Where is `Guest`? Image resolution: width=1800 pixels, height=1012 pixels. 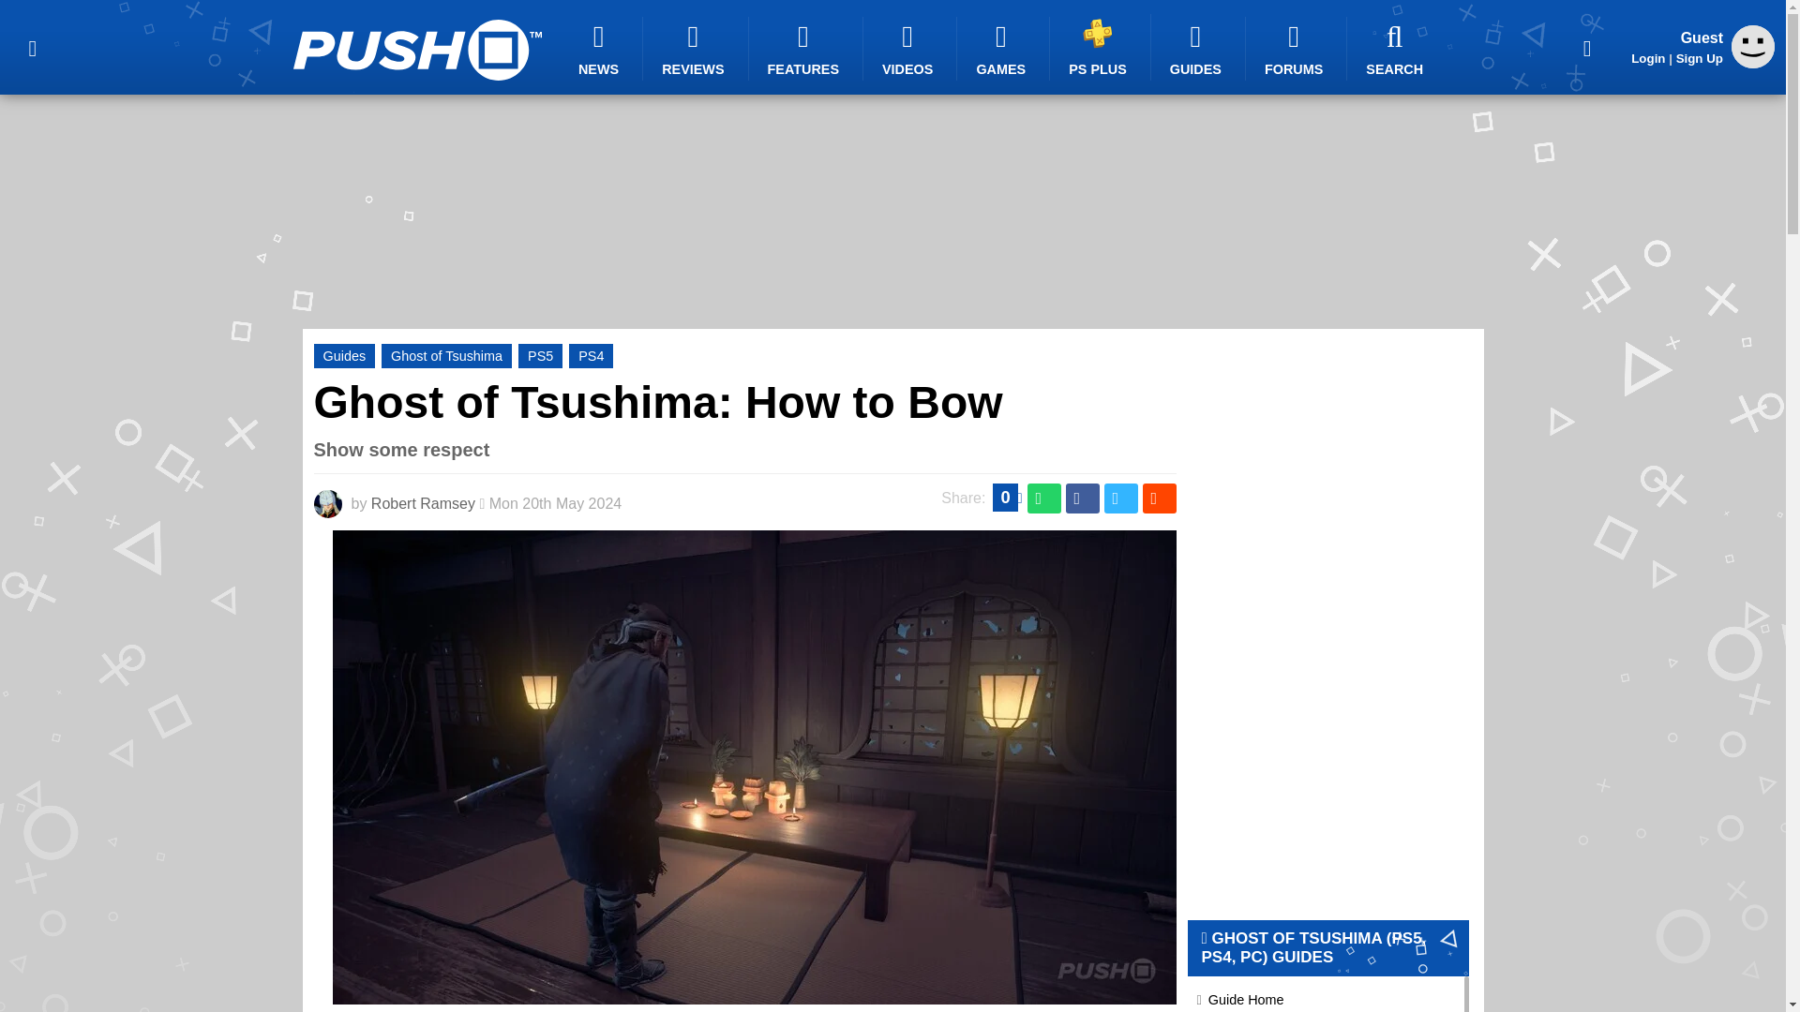
Guest is located at coordinates (1753, 47).